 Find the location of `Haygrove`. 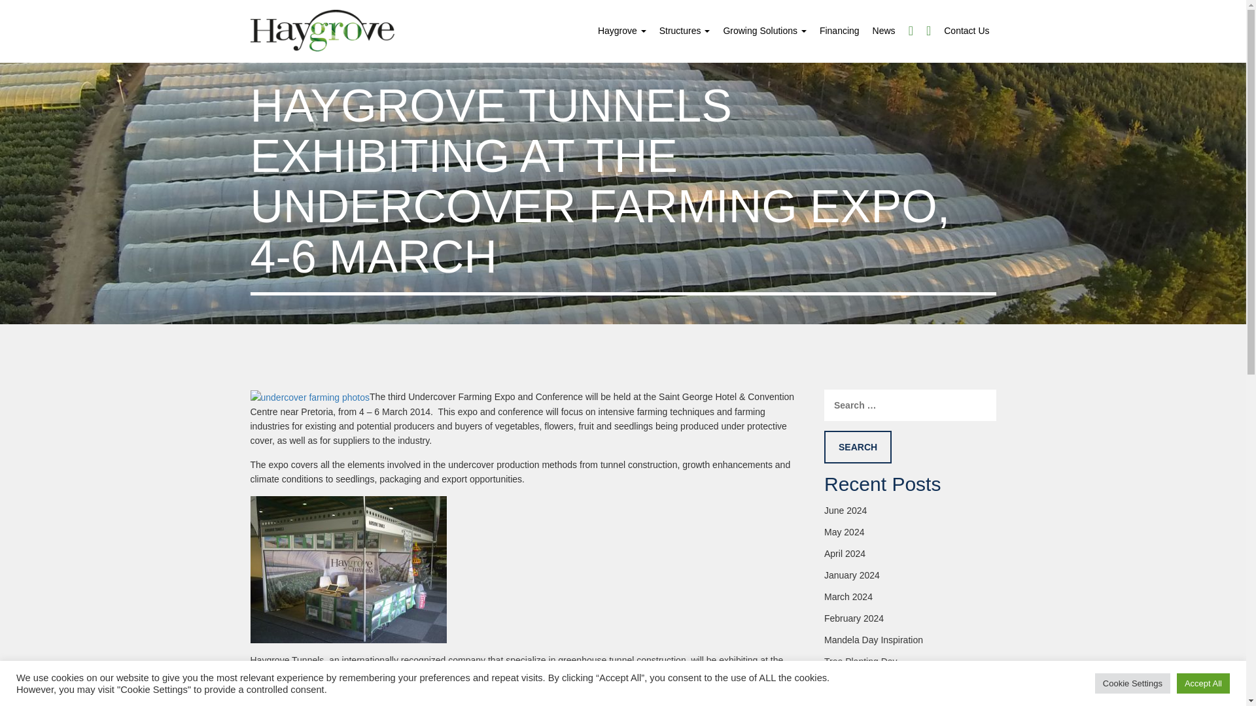

Haygrove is located at coordinates (622, 30).